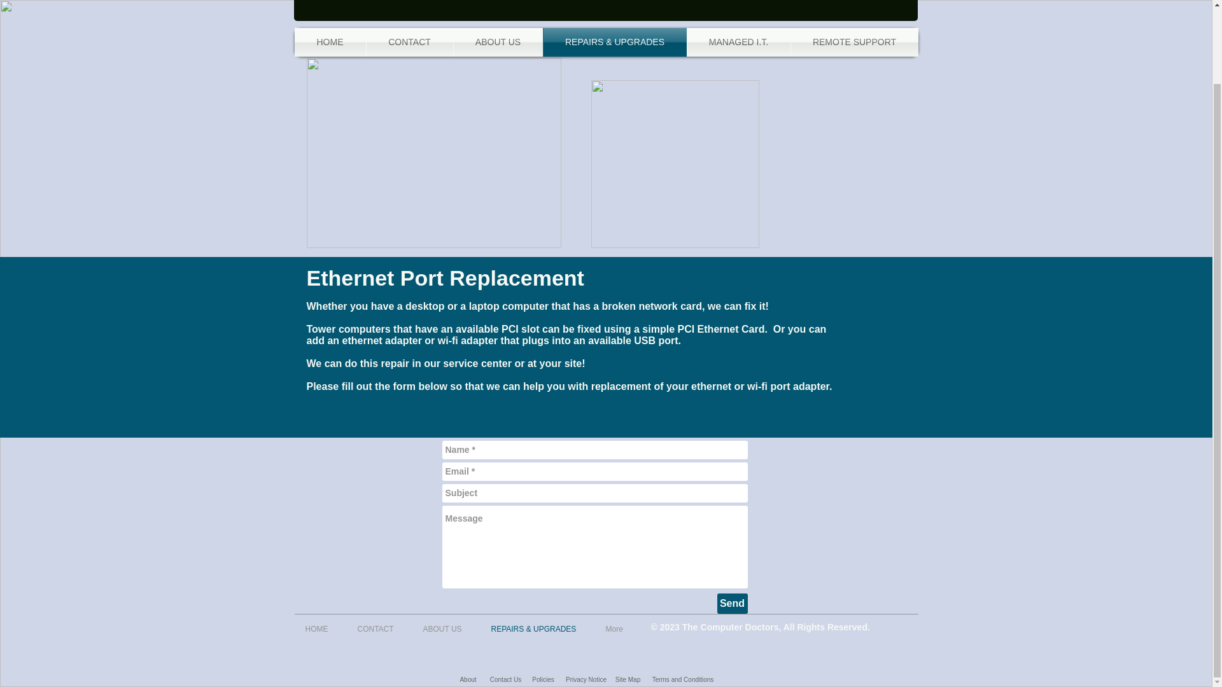  Describe the element at coordinates (731, 604) in the screenshot. I see `Send` at that location.